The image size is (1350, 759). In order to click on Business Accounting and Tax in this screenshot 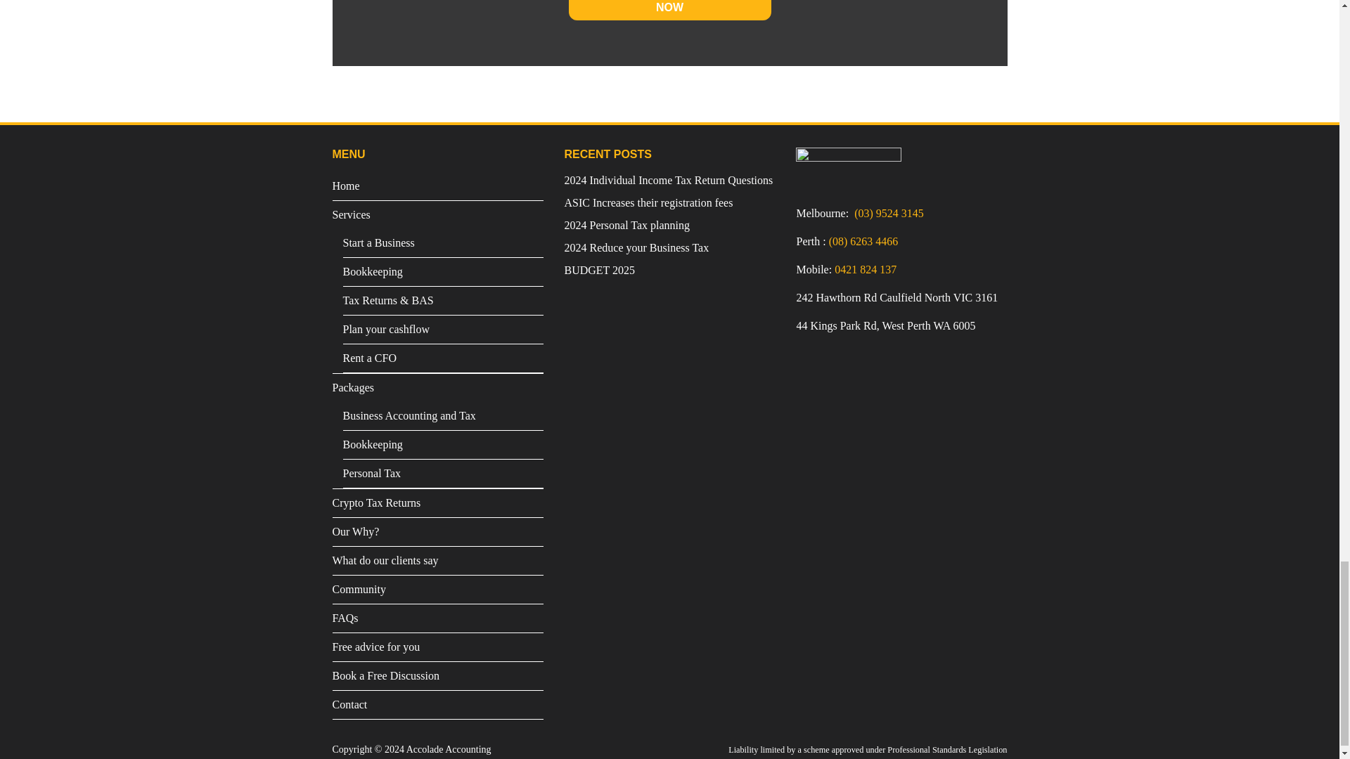, I will do `click(443, 416)`.